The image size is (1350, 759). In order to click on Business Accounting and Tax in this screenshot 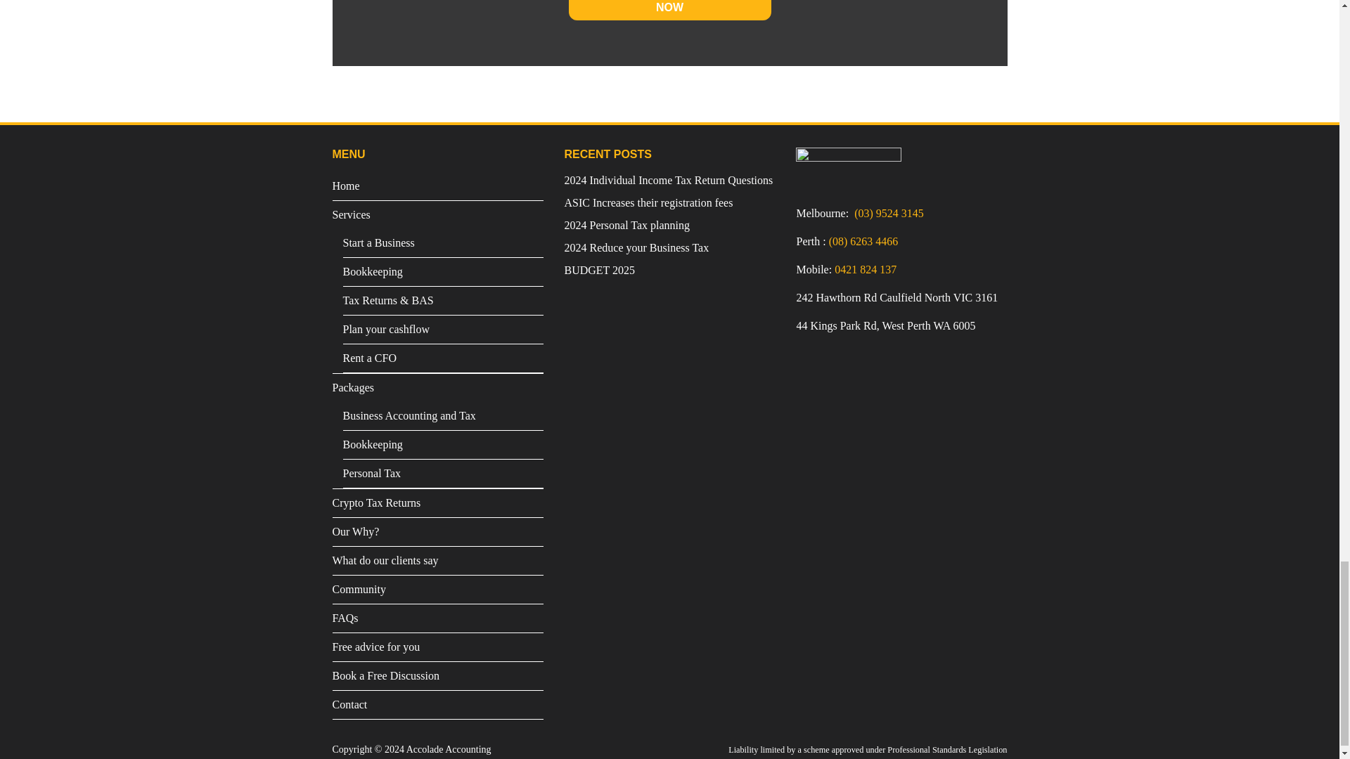, I will do `click(443, 416)`.